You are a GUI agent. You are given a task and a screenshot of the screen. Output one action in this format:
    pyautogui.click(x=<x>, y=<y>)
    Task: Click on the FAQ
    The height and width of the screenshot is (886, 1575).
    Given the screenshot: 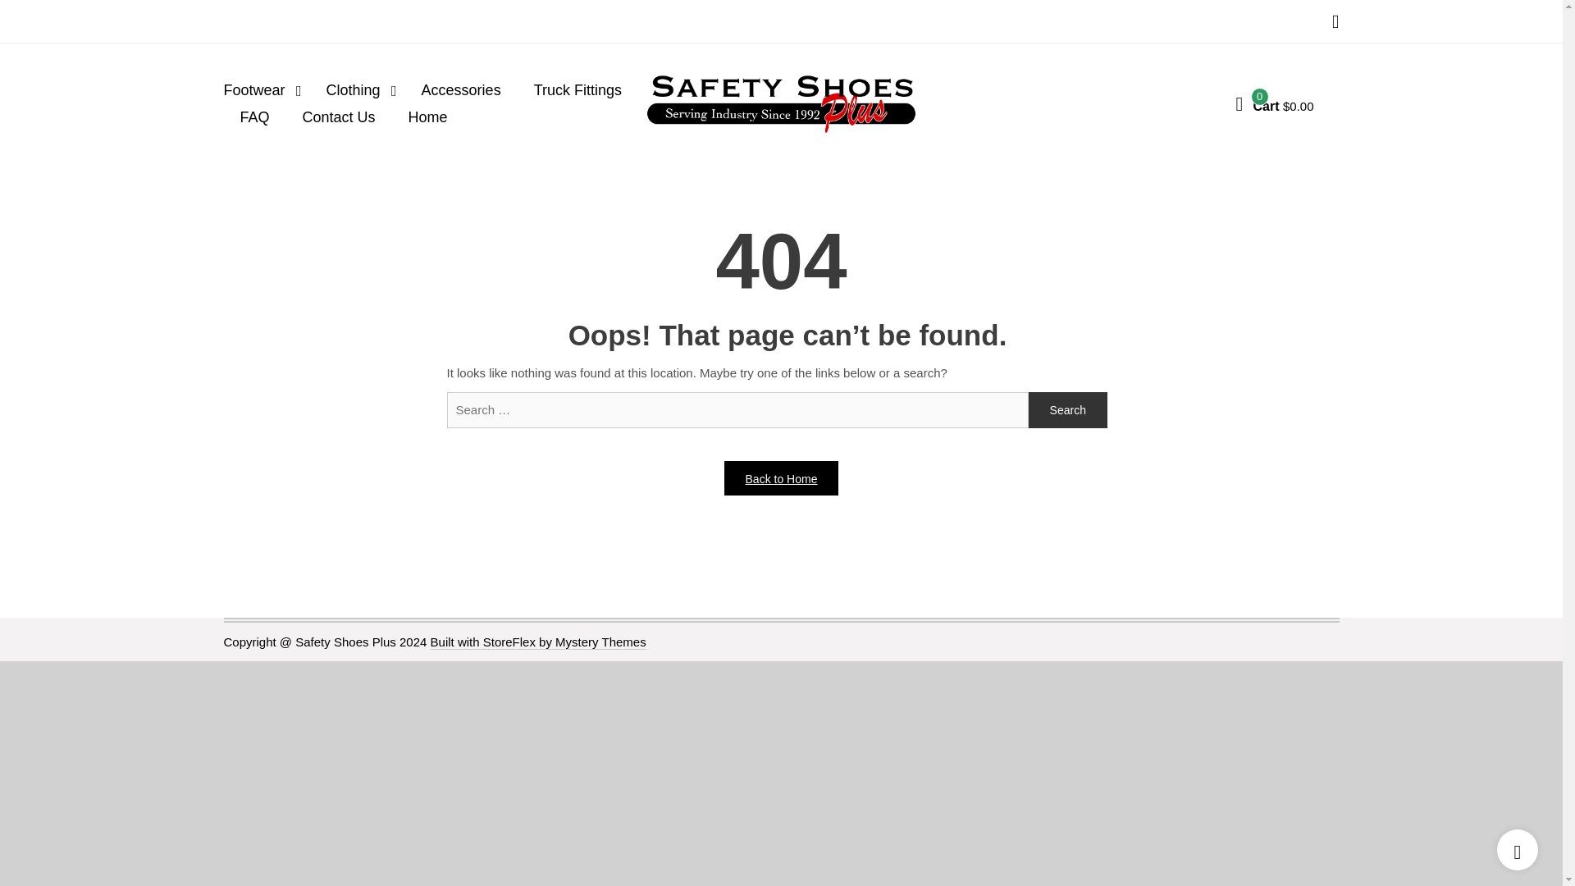 What is the action you would take?
    pyautogui.click(x=254, y=116)
    